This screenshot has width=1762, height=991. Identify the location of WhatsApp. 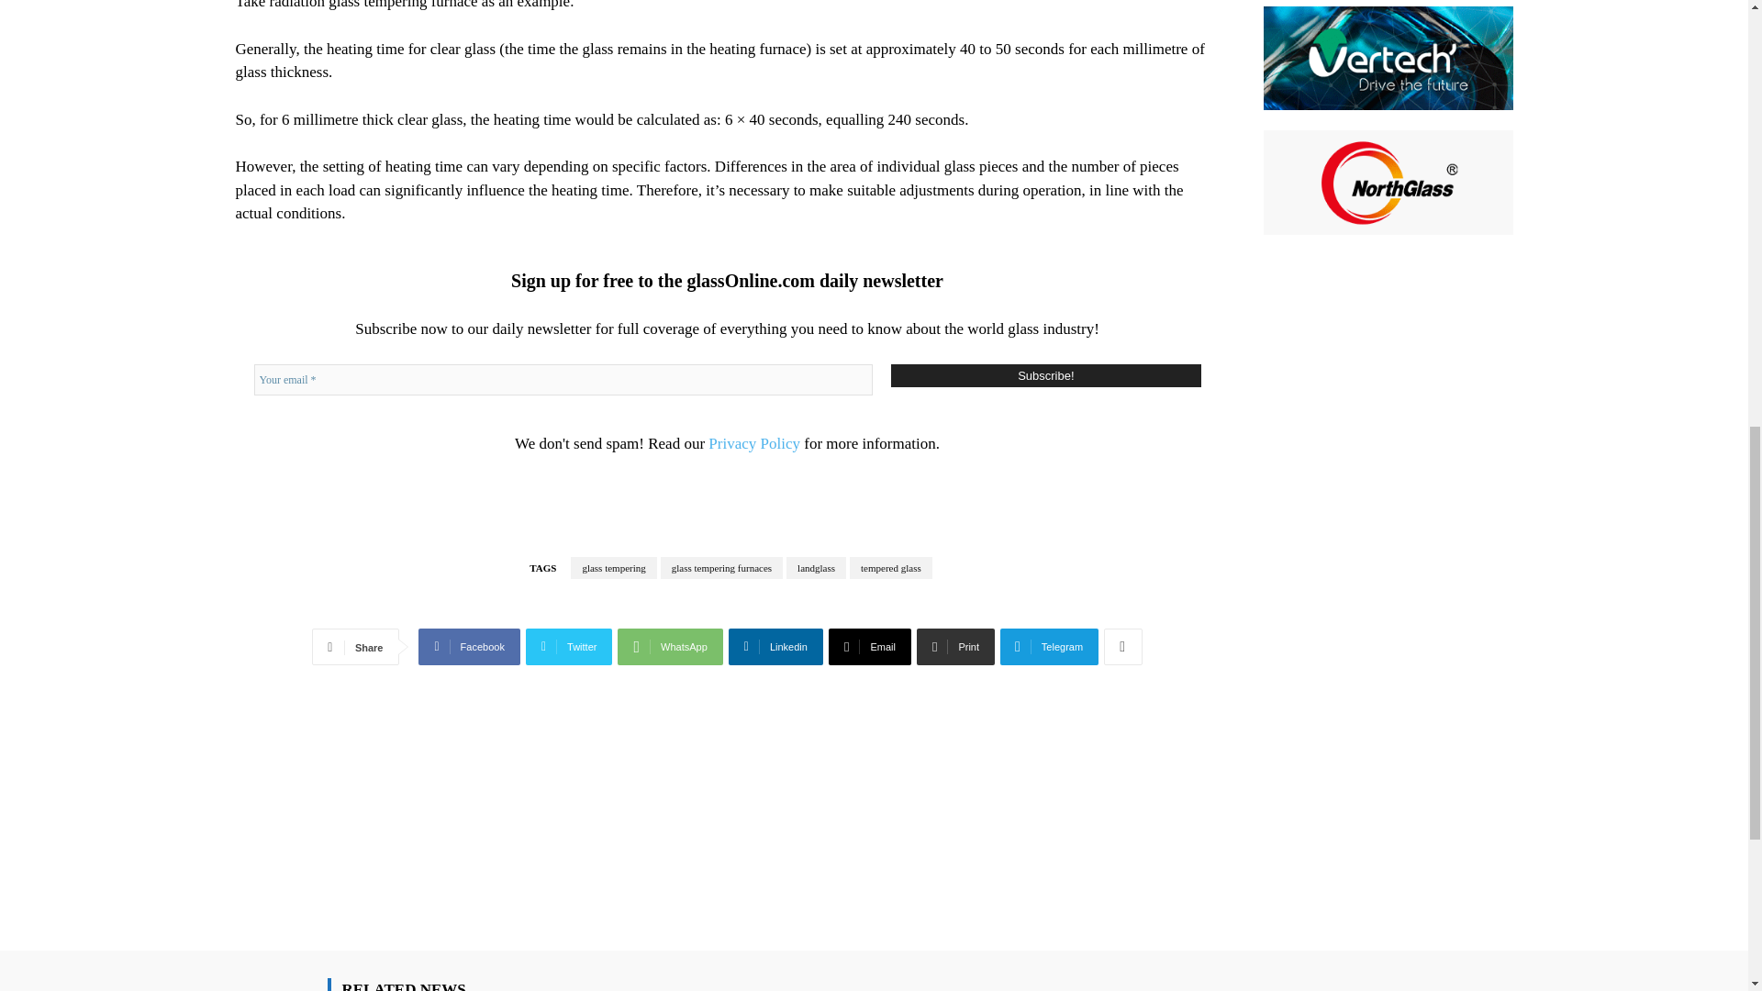
(670, 646).